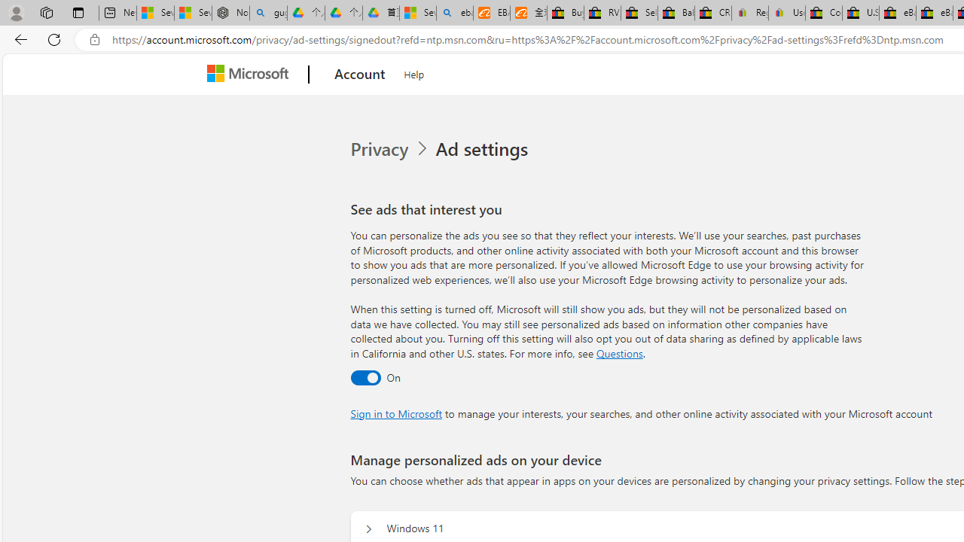  I want to click on RV, Trailer & Camper Steps & Ladders for sale | eBay, so click(602, 14).